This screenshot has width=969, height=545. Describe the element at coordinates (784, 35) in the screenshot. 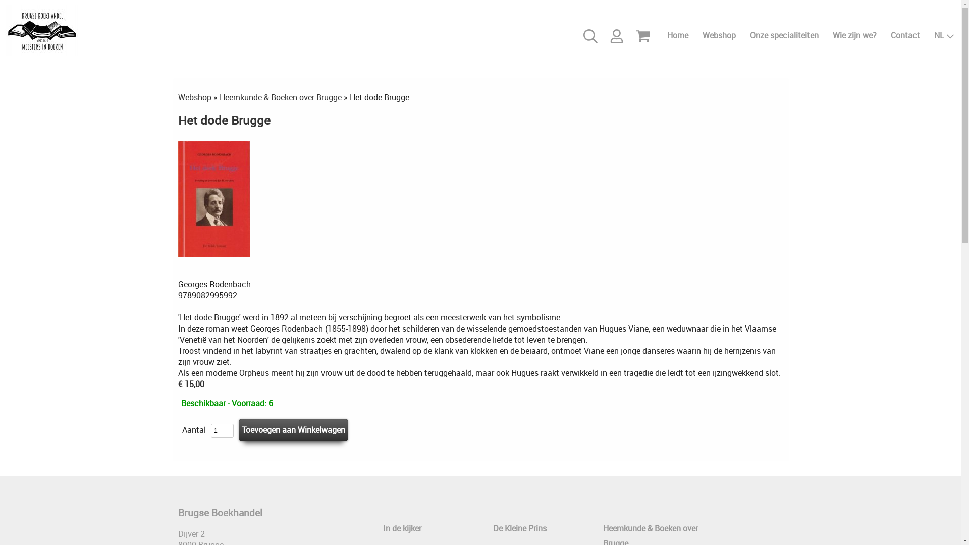

I see `Onze specialiteiten` at that location.